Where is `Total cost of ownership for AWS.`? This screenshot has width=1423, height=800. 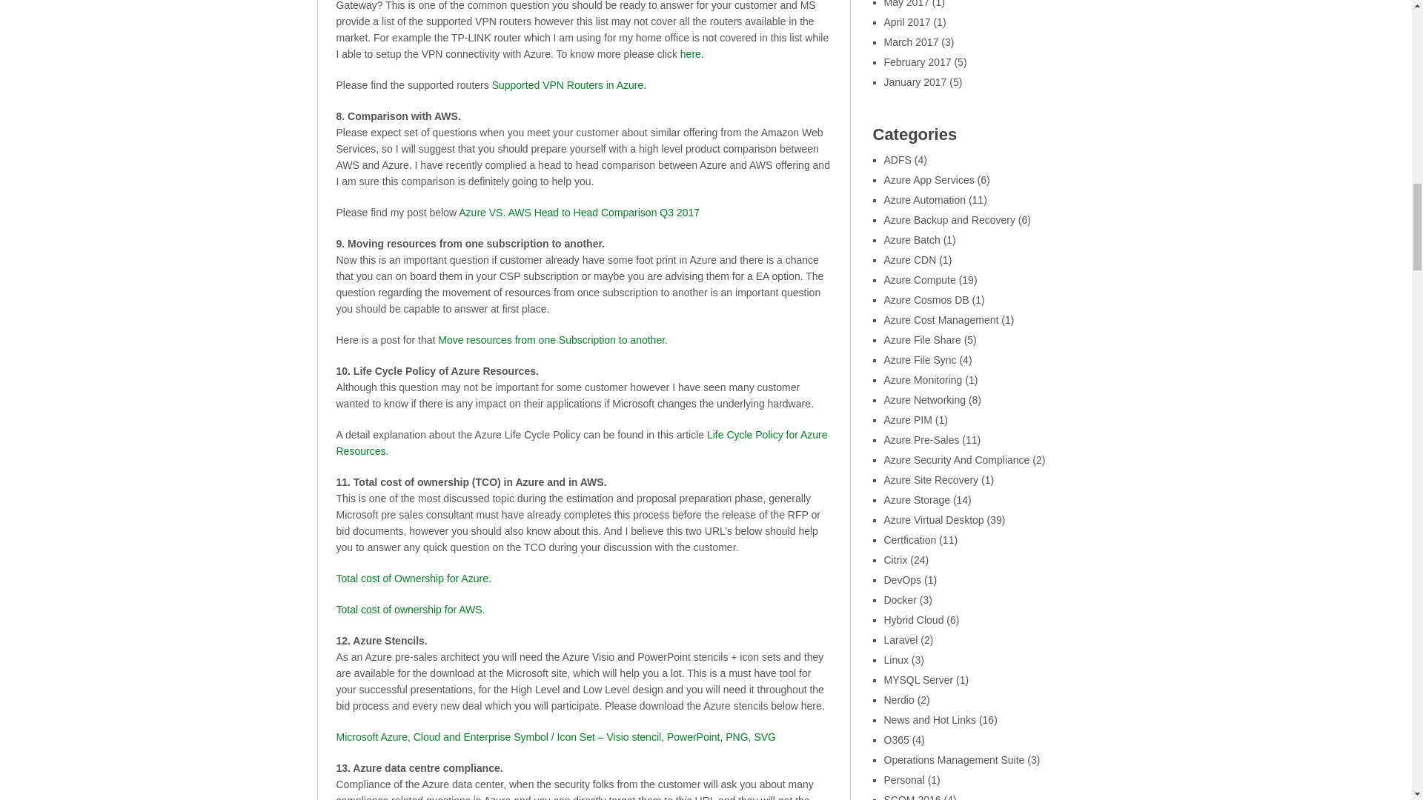 Total cost of ownership for AWS. is located at coordinates (411, 609).